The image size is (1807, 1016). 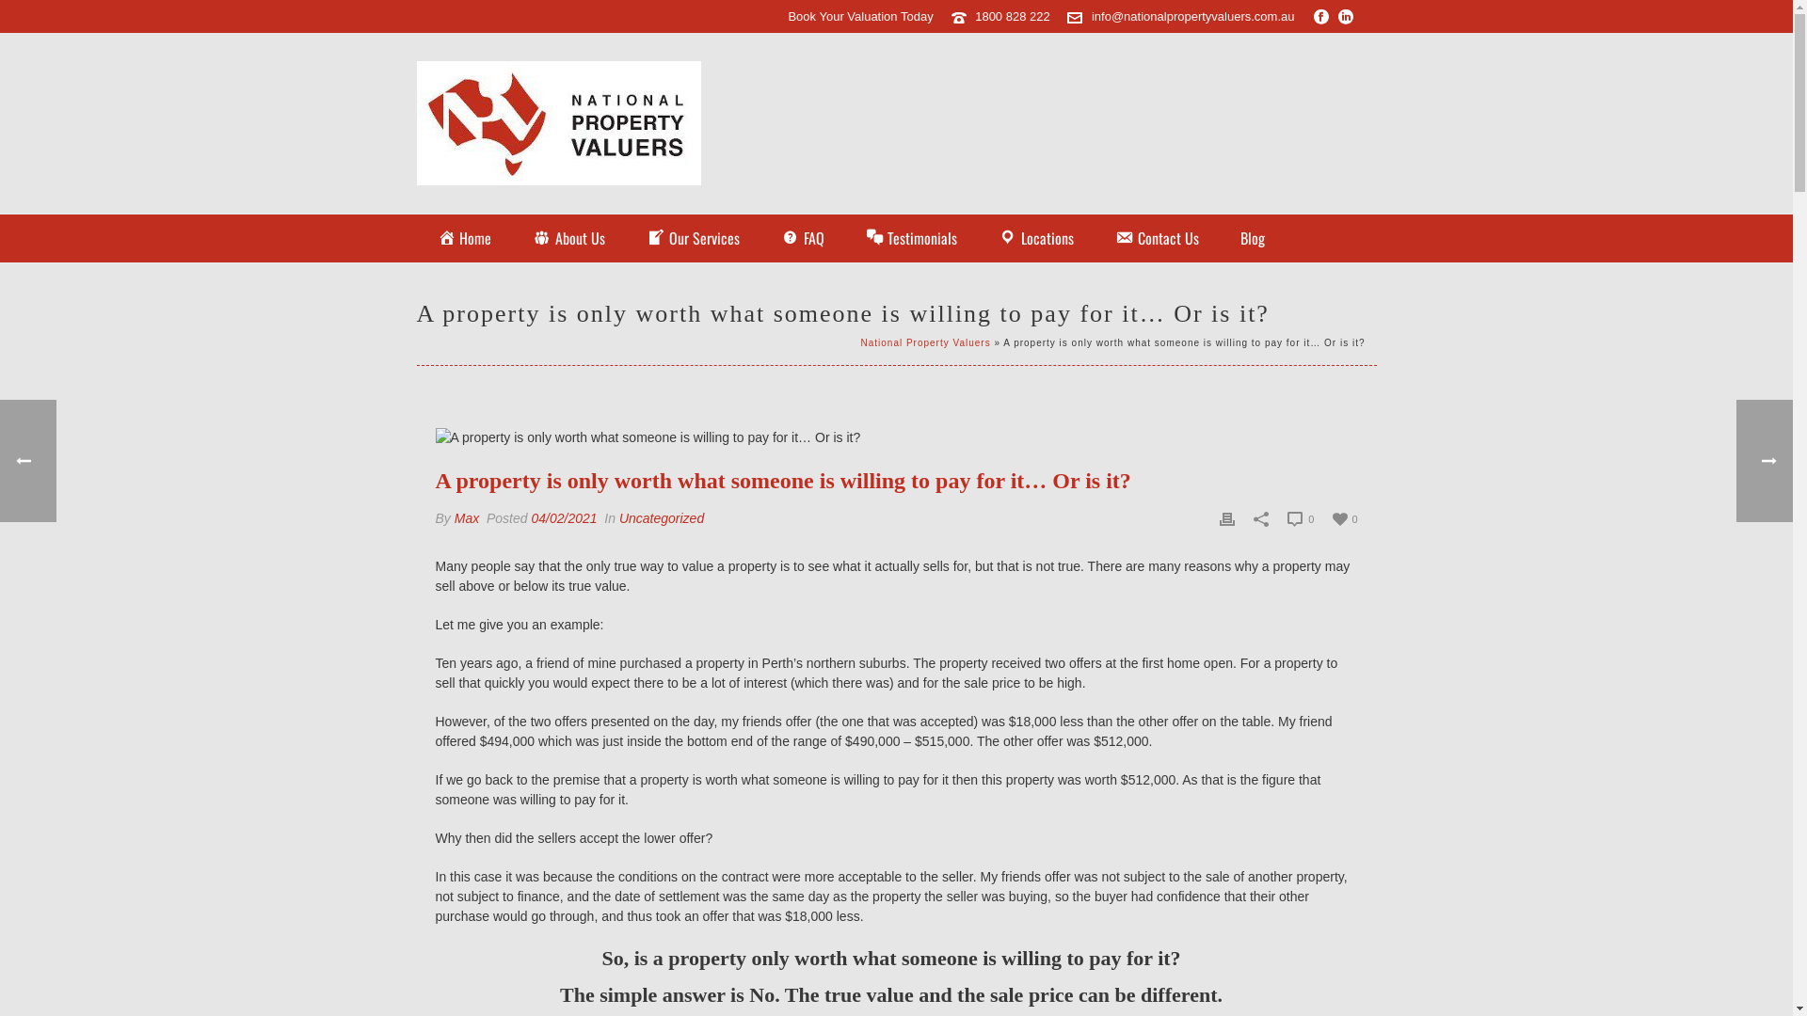 I want to click on Locations, so click(x=1036, y=239).